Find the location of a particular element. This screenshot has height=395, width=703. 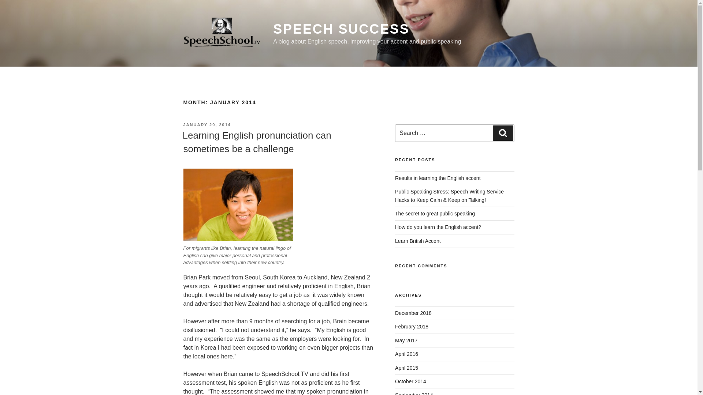

Search is located at coordinates (503, 133).